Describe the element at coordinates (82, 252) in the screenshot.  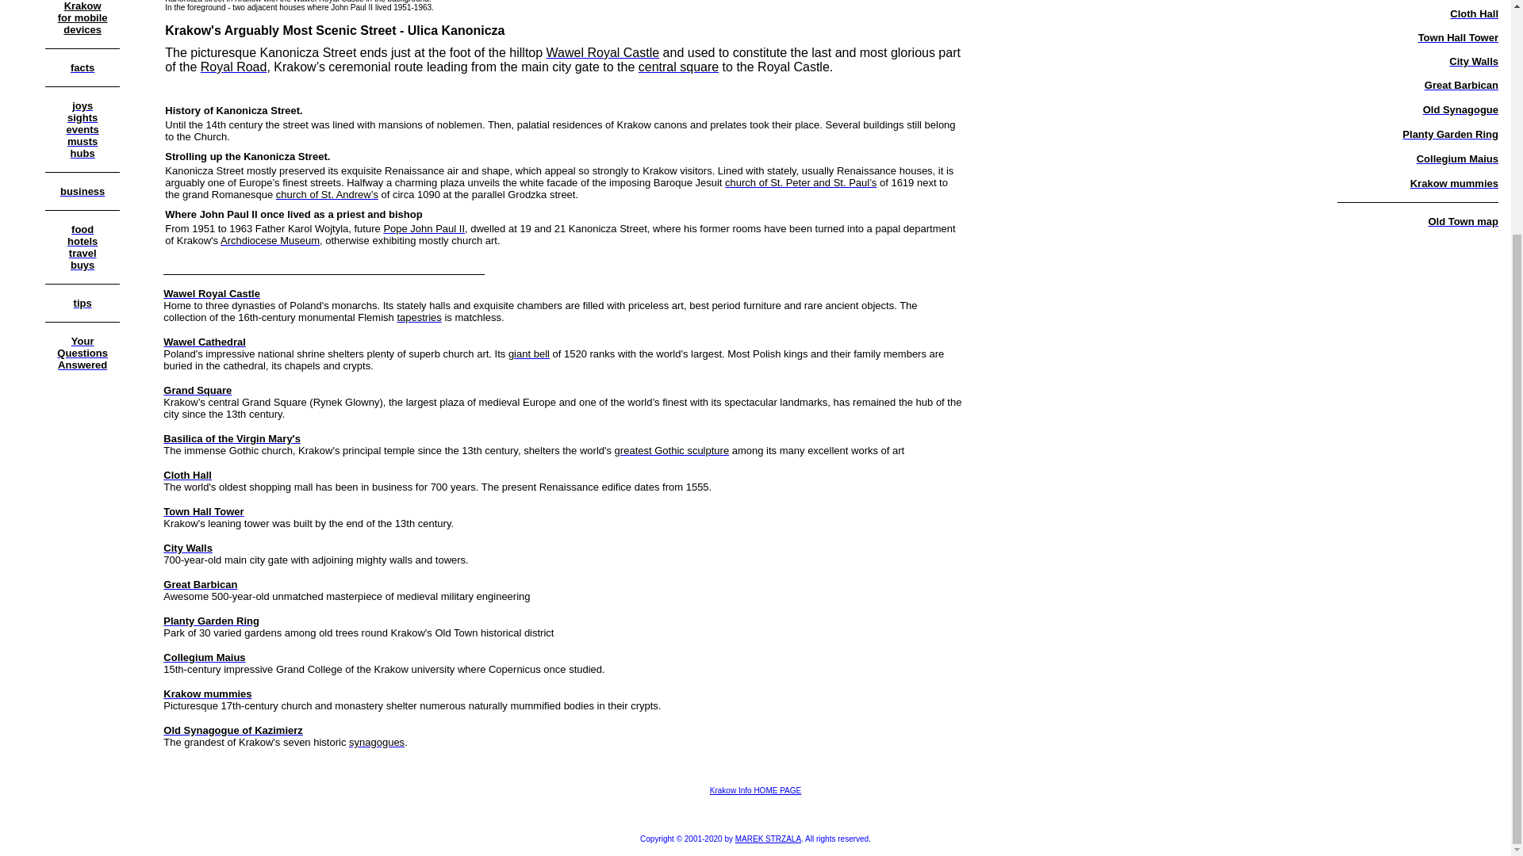
I see `sights` at that location.